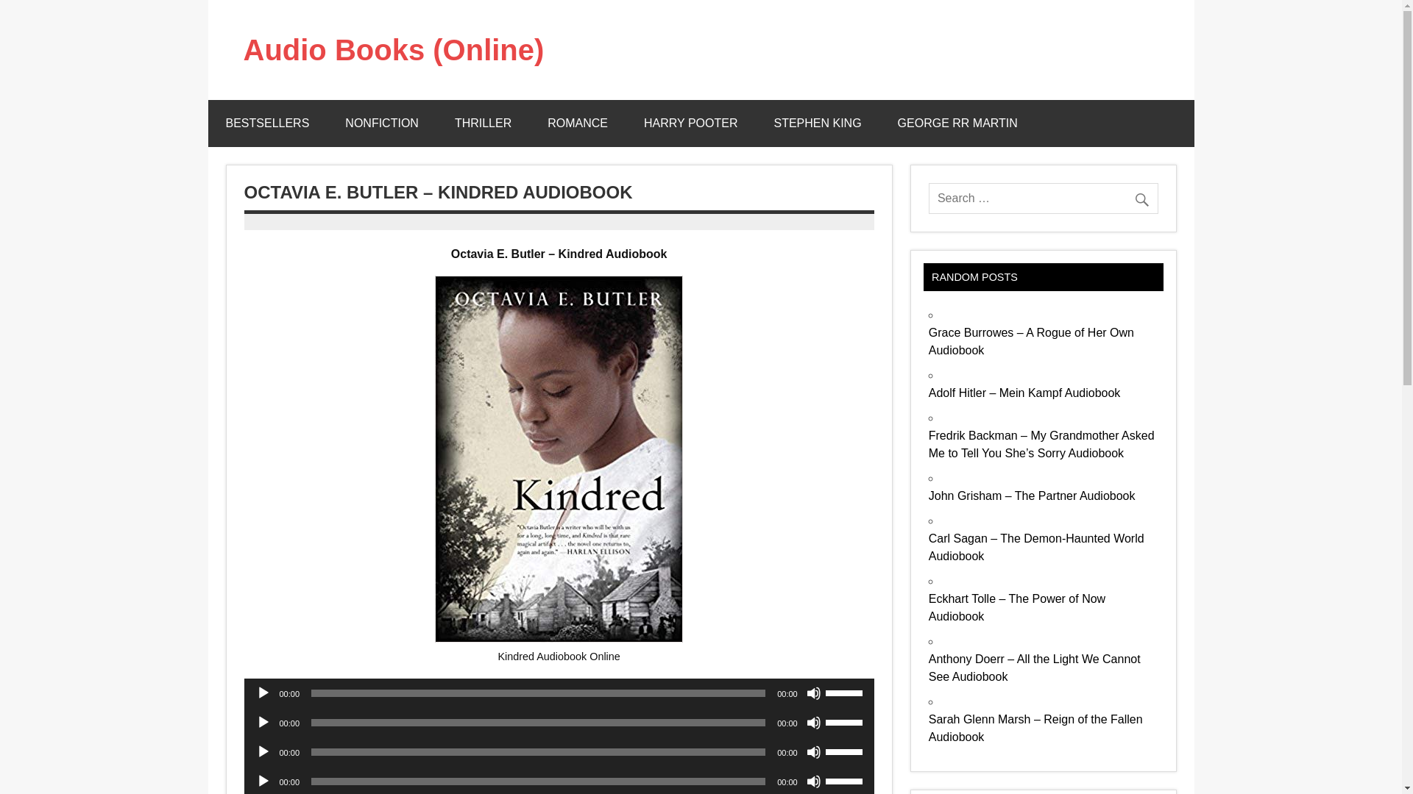 The image size is (1413, 794). What do you see at coordinates (263, 722) in the screenshot?
I see `Play` at bounding box center [263, 722].